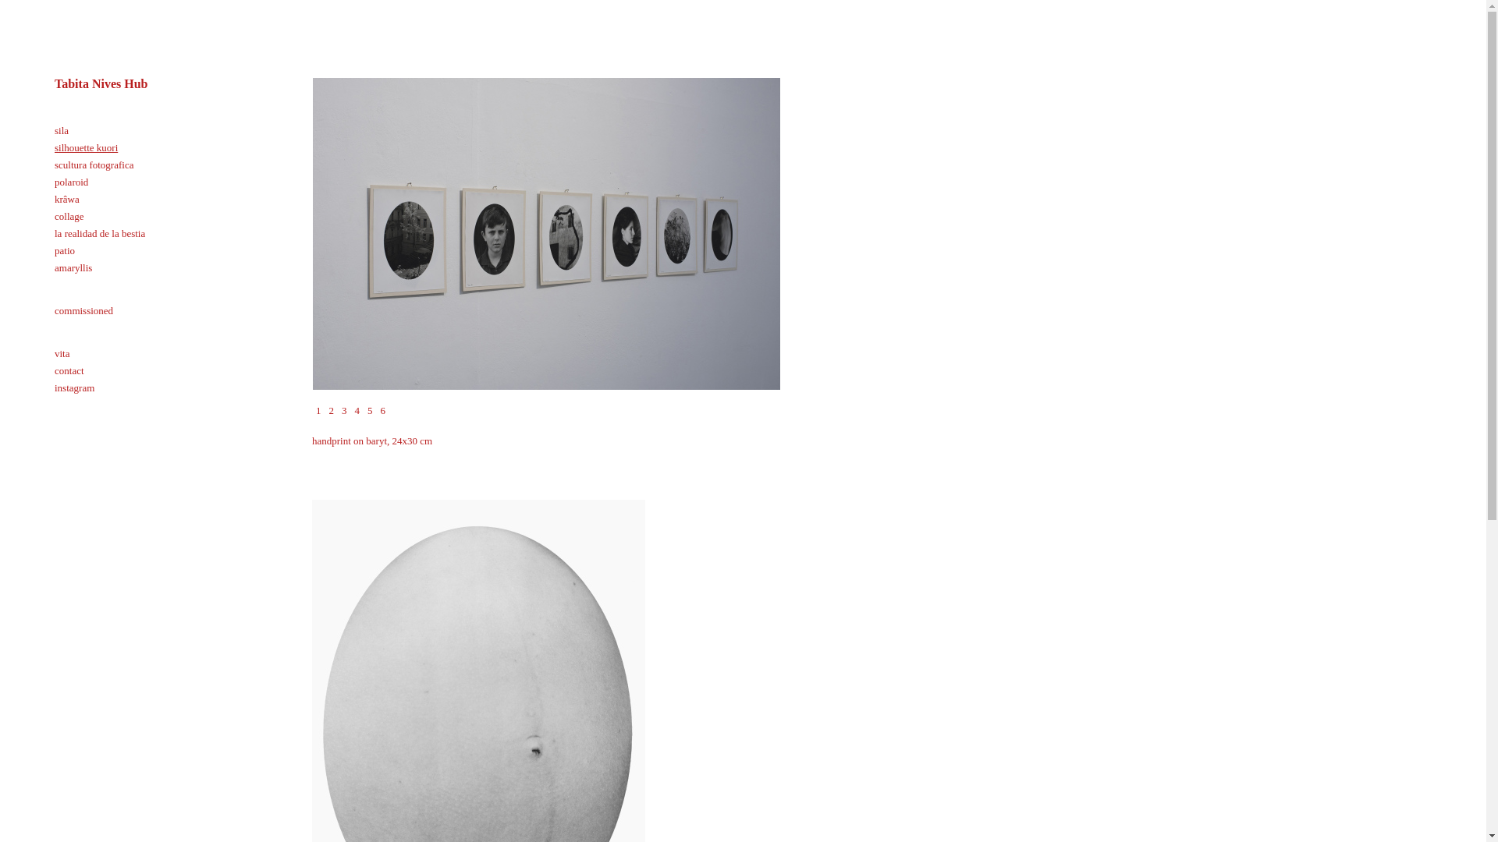 The width and height of the screenshot is (1498, 842). I want to click on scultura fotografica, so click(94, 165).